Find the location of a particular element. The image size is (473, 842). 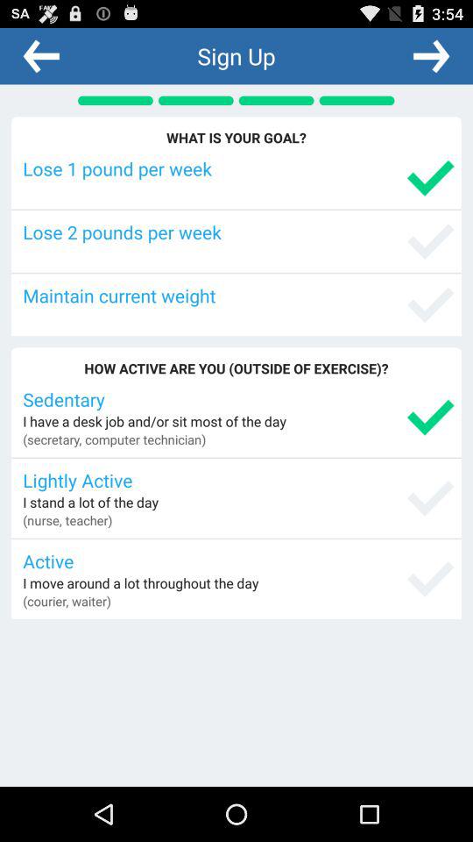

turn on app below what is your is located at coordinates (238, 168).